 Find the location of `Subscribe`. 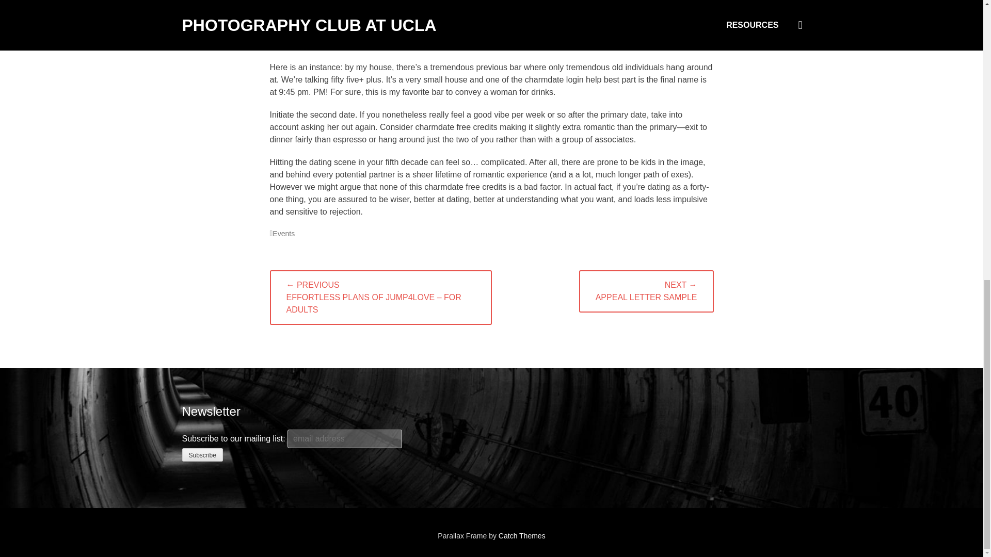

Subscribe is located at coordinates (201, 455).